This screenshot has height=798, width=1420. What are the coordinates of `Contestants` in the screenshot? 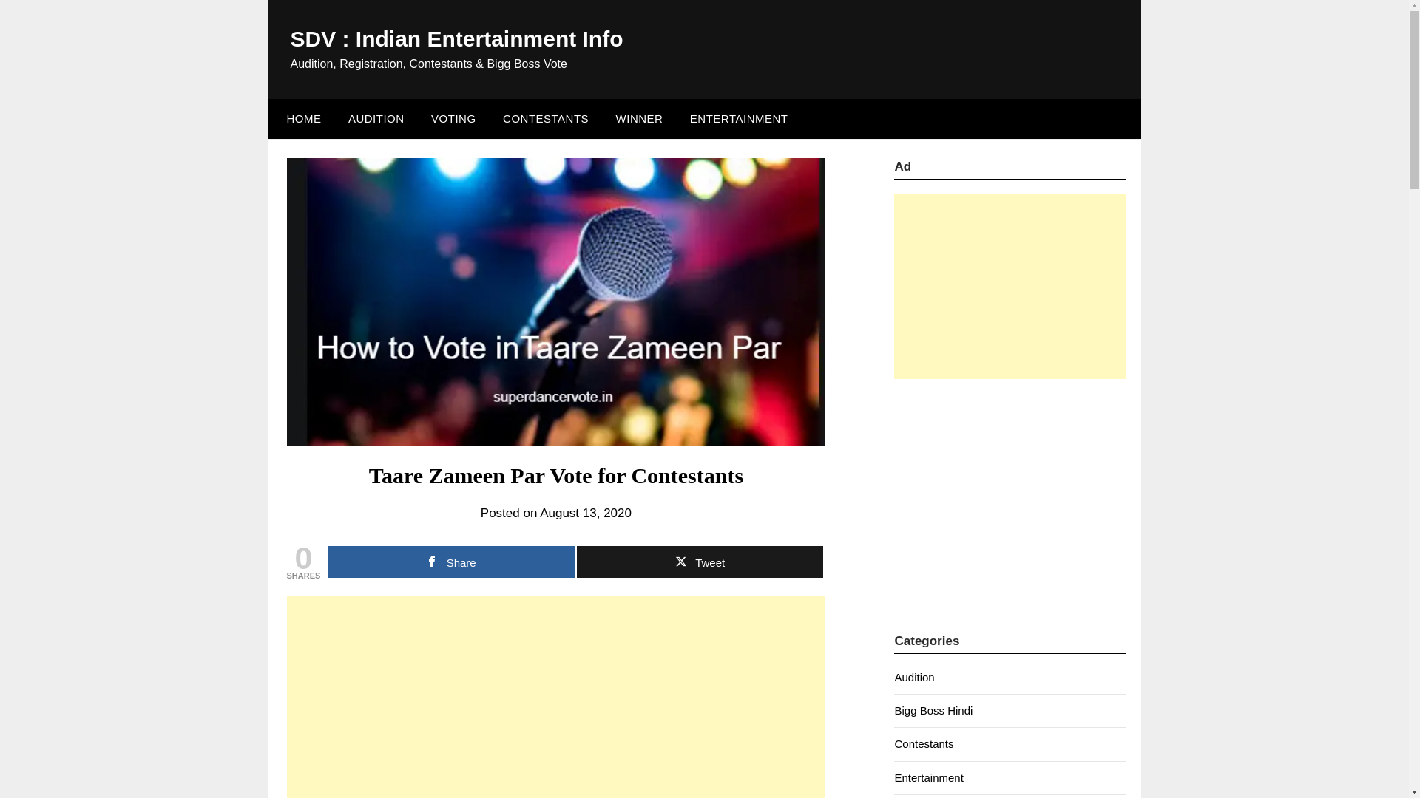 It's located at (923, 743).